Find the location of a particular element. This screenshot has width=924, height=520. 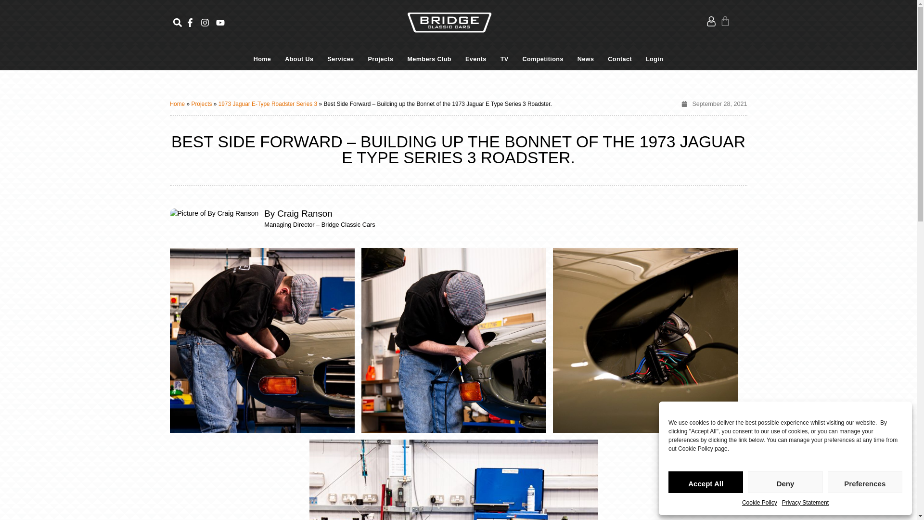

Preferences is located at coordinates (865, 481).